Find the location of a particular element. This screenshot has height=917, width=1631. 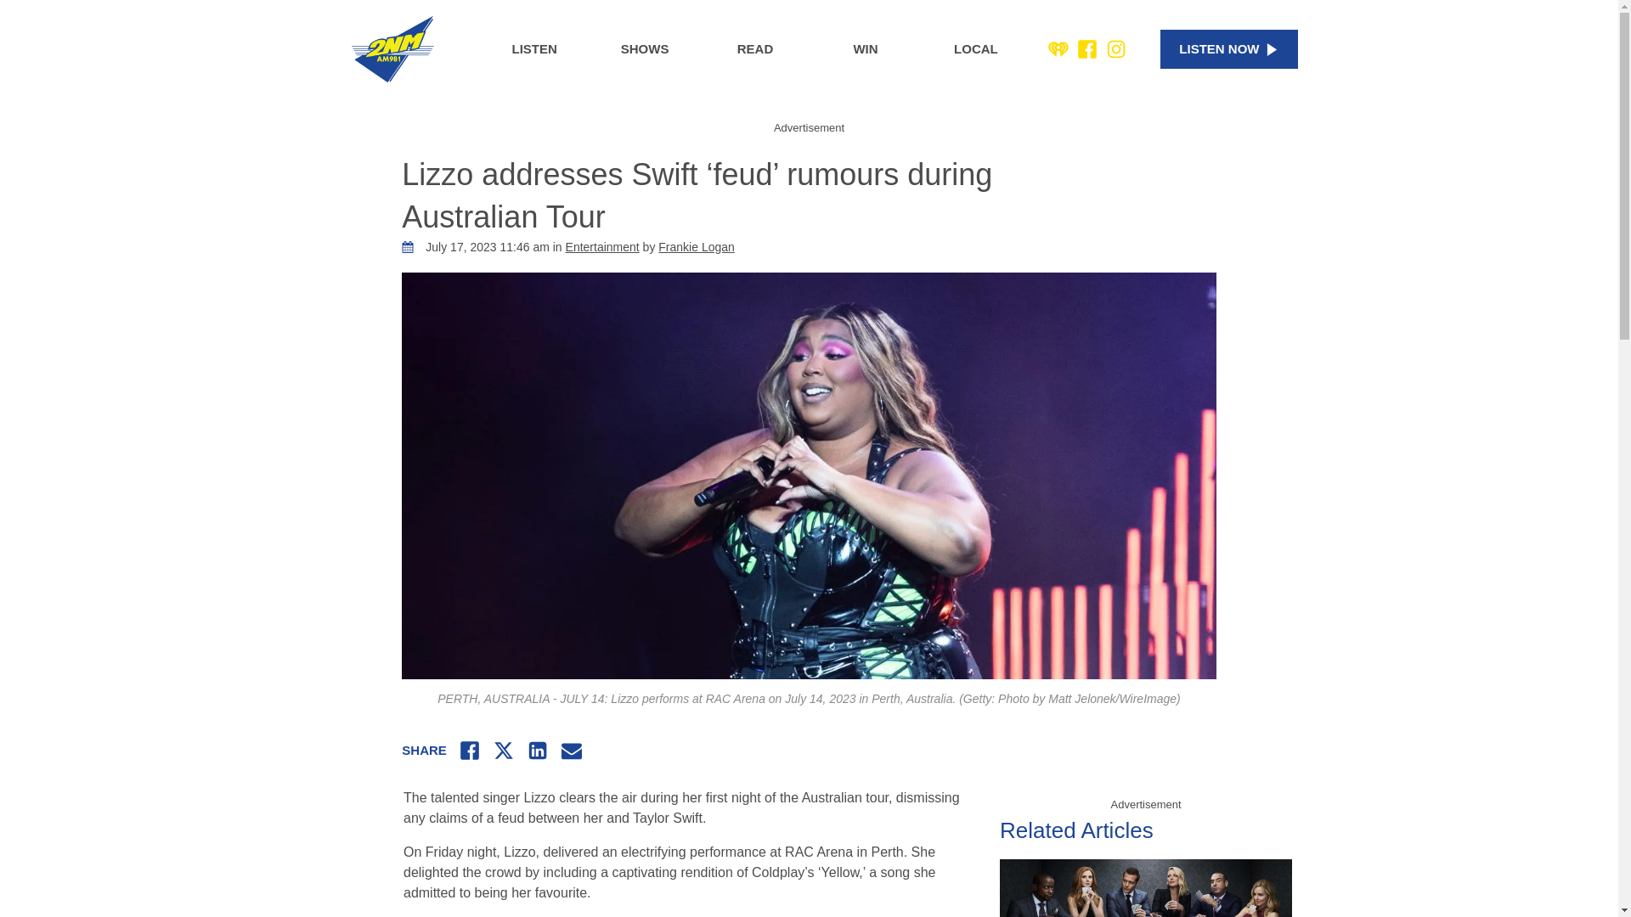

LISTEN is located at coordinates (533, 49).